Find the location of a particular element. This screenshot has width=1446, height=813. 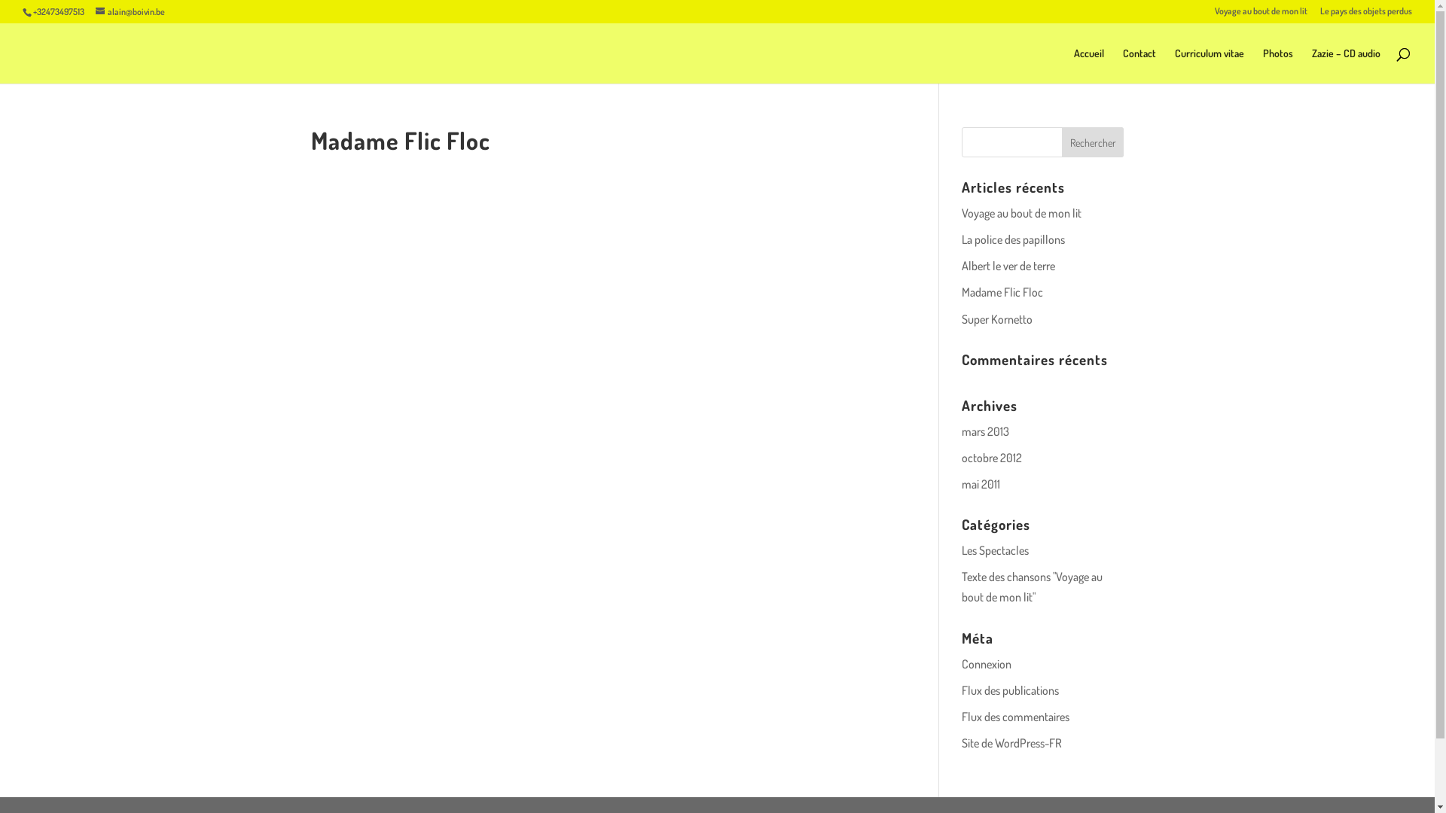

Flux des commentaires is located at coordinates (1015, 717).